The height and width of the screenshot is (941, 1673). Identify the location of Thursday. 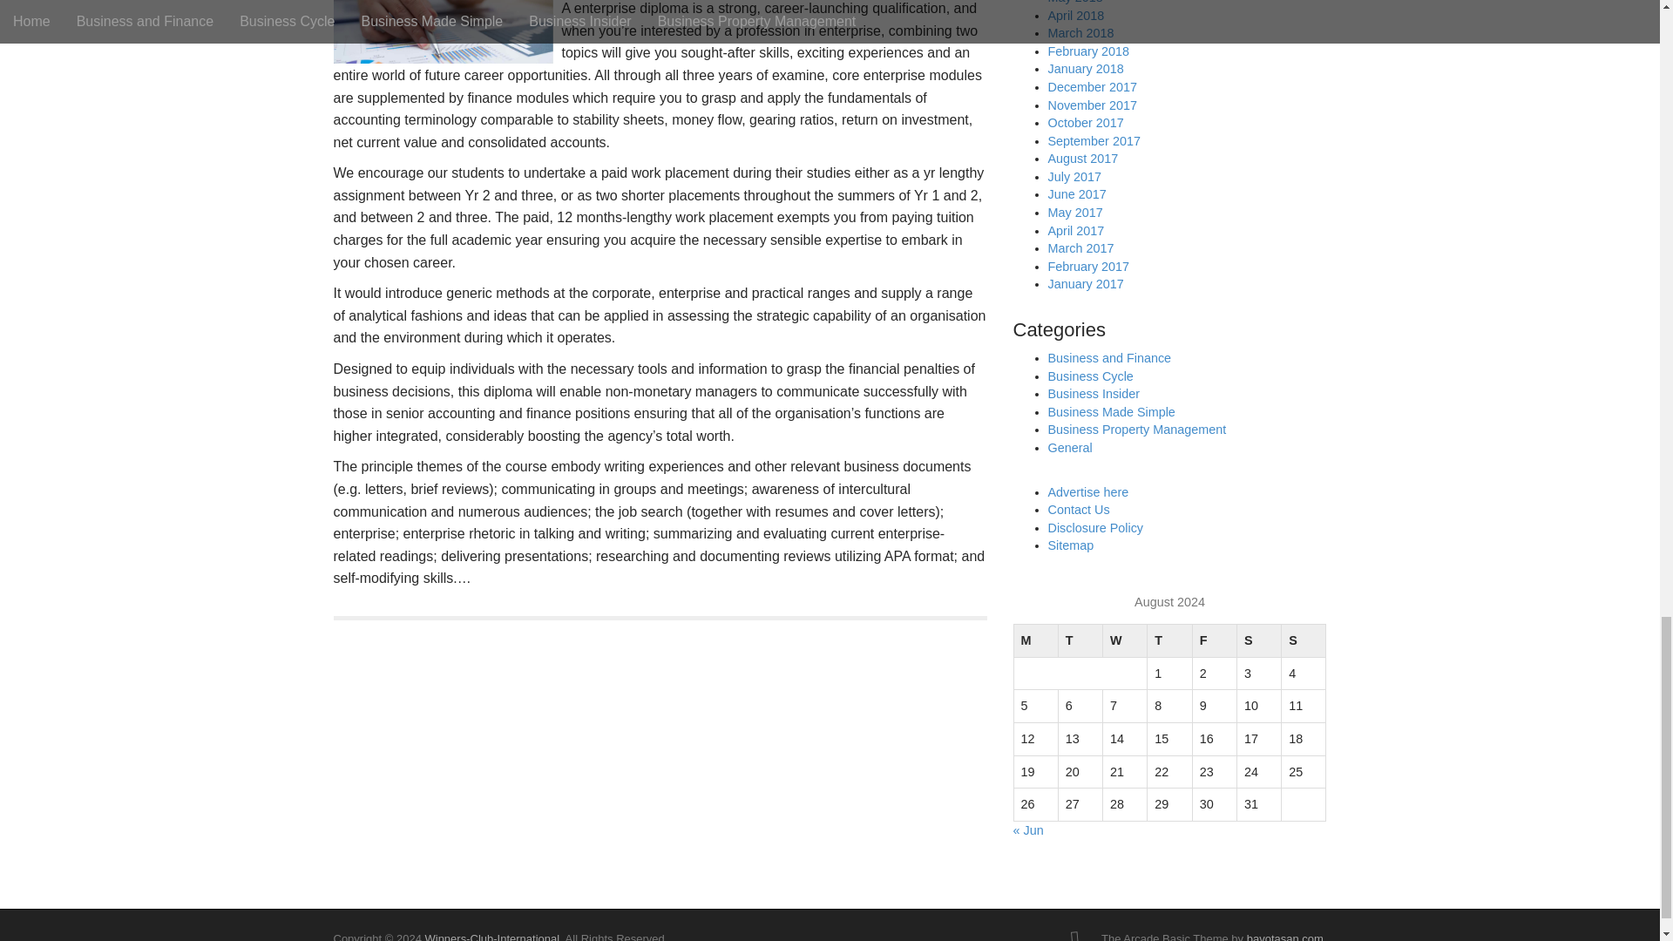
(1169, 641).